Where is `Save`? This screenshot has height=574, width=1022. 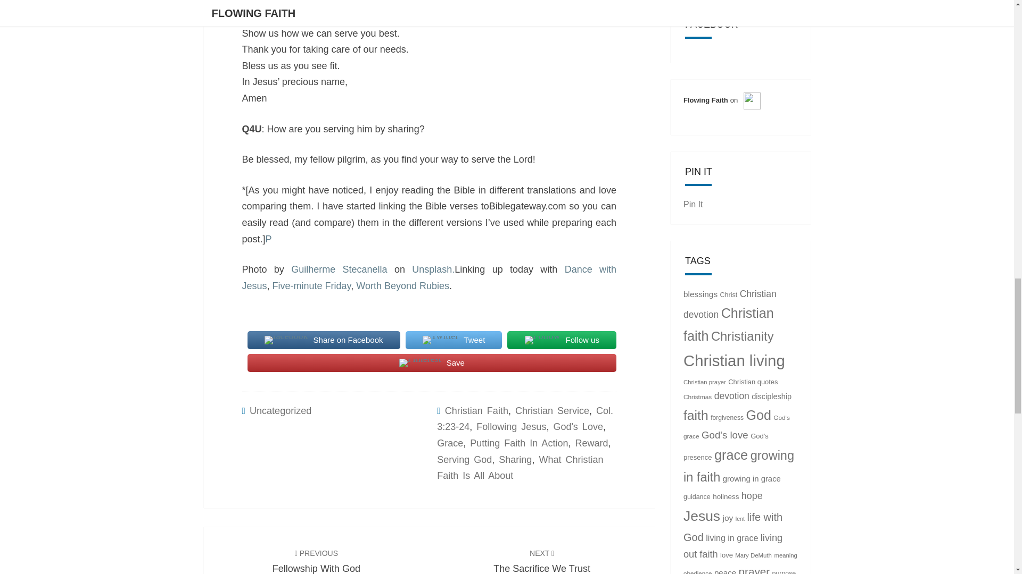 Save is located at coordinates (316, 561).